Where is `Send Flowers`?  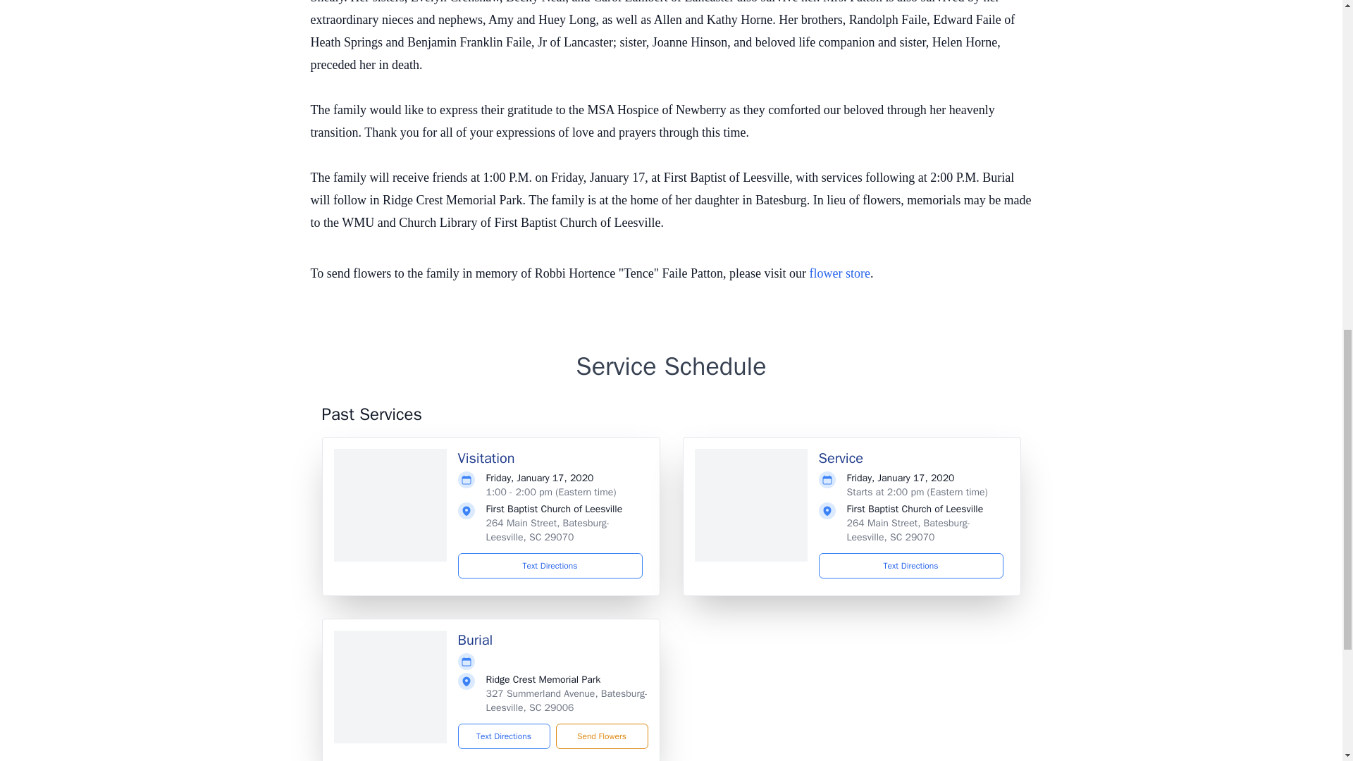 Send Flowers is located at coordinates (601, 736).